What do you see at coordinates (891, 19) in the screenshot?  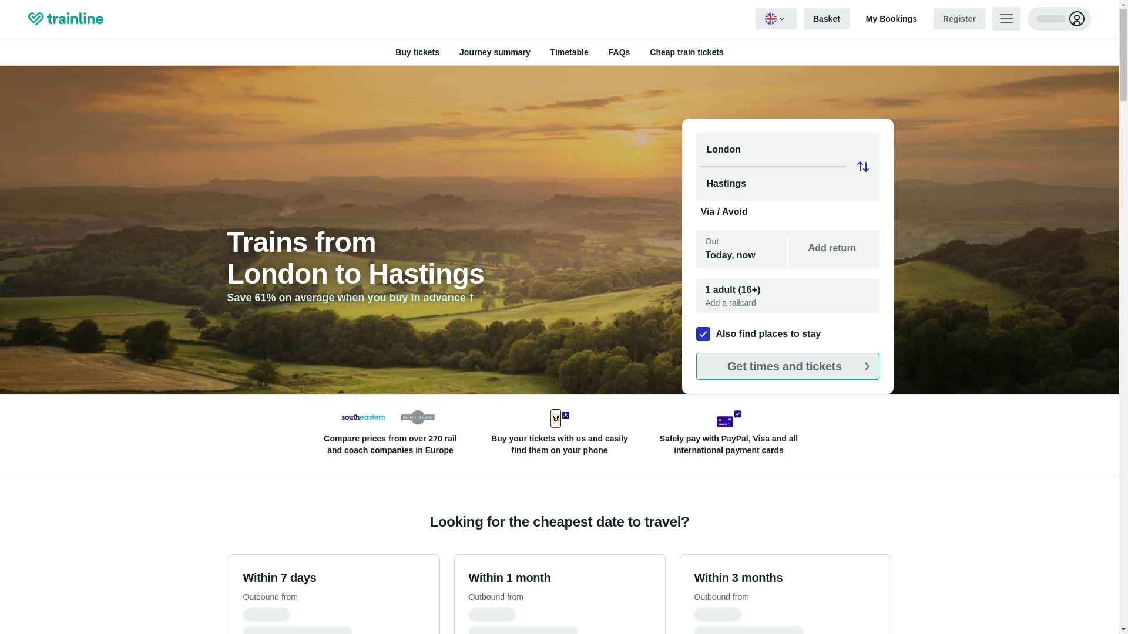 I see `My Bookings` at bounding box center [891, 19].